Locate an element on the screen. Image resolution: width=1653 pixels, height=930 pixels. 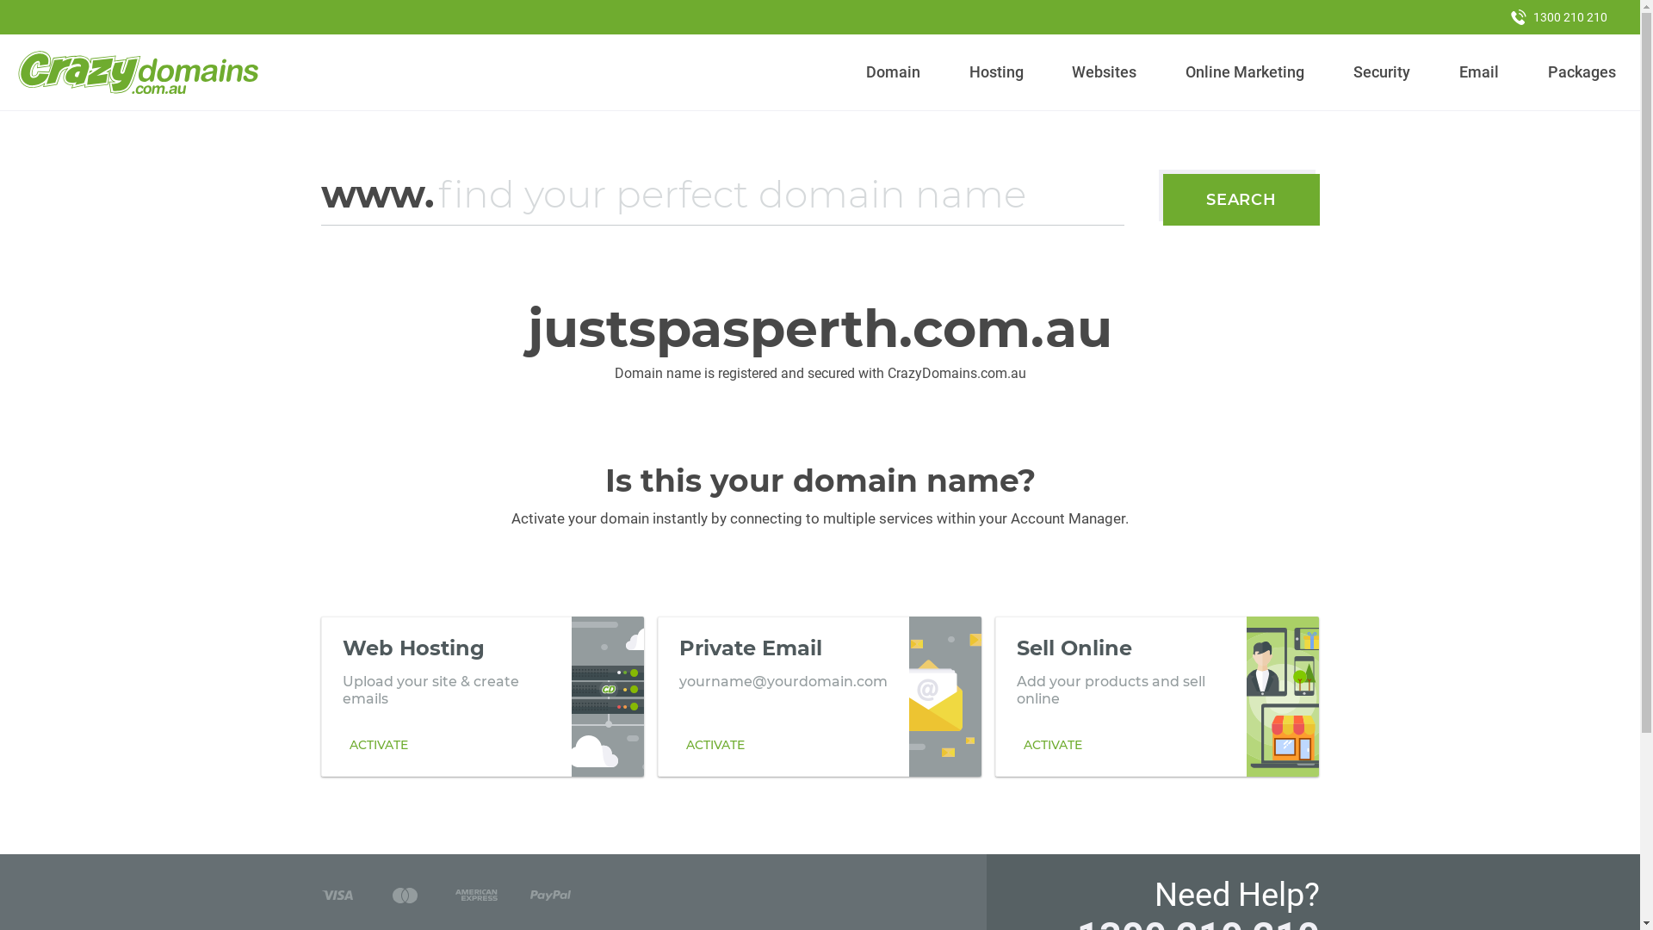
Packages is located at coordinates (1582, 72).